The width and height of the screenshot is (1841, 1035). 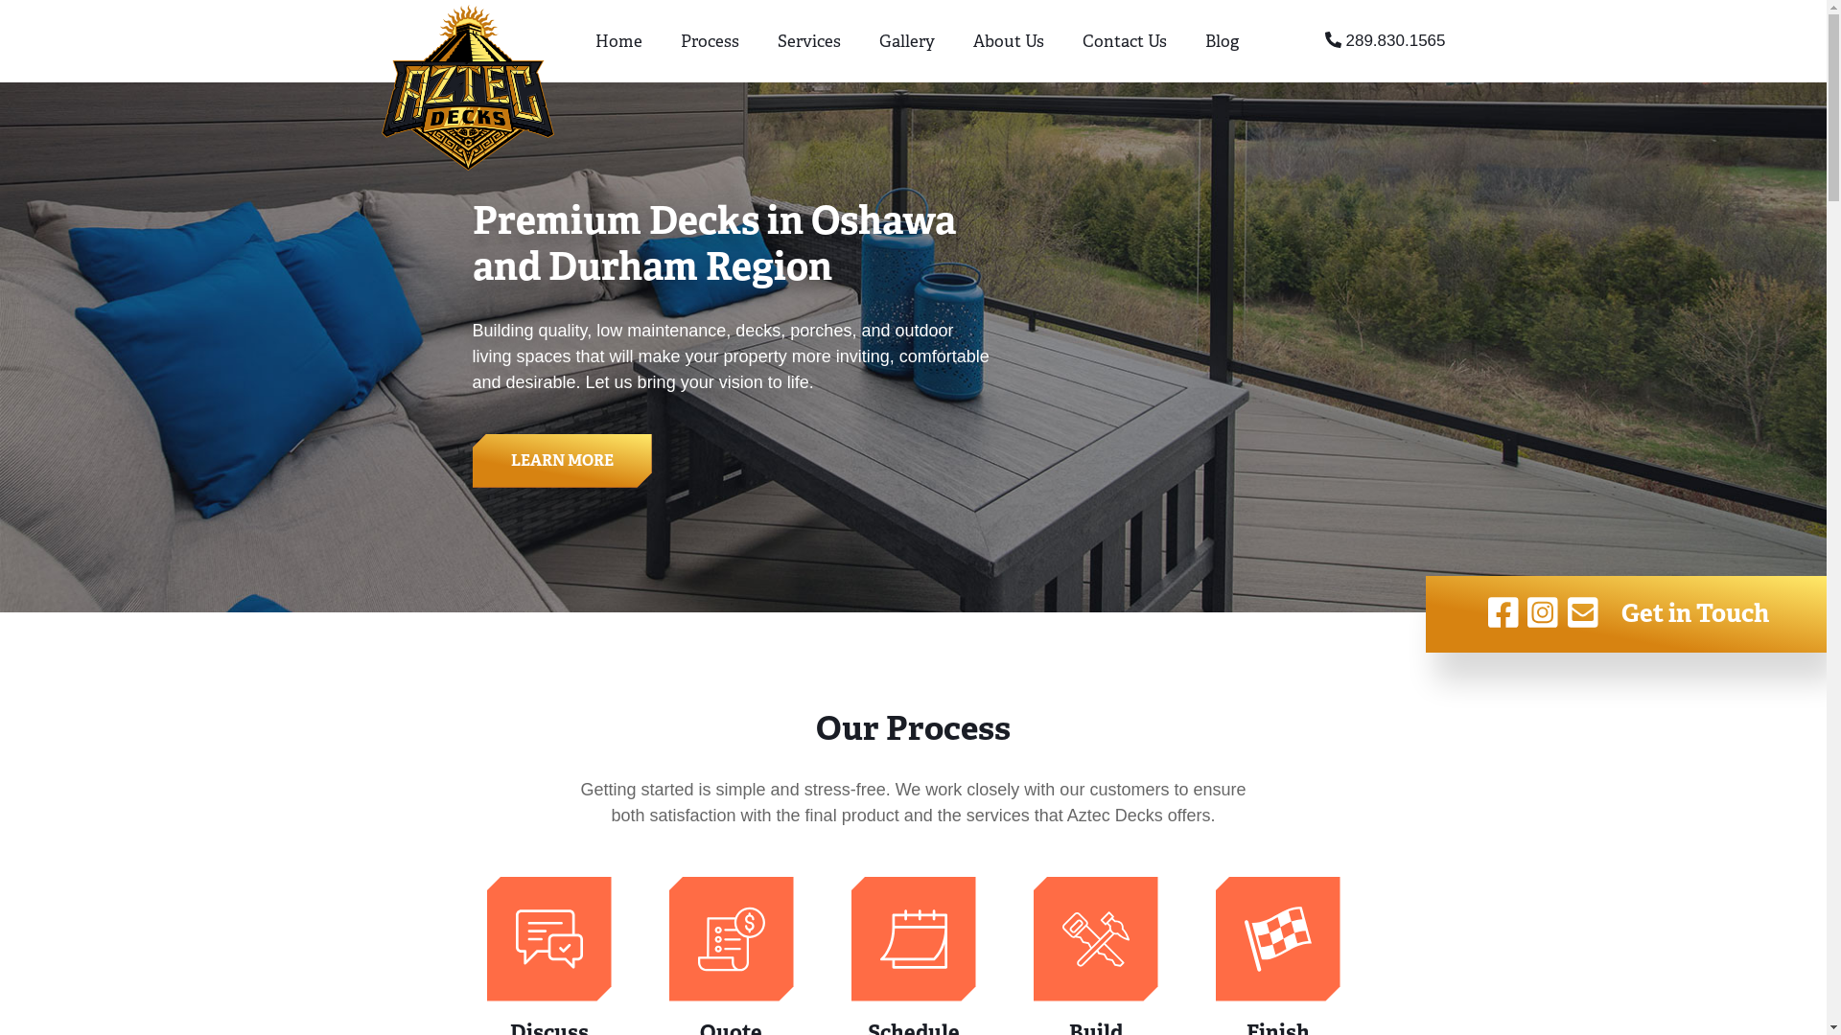 What do you see at coordinates (1009, 41) in the screenshot?
I see `About Us` at bounding box center [1009, 41].